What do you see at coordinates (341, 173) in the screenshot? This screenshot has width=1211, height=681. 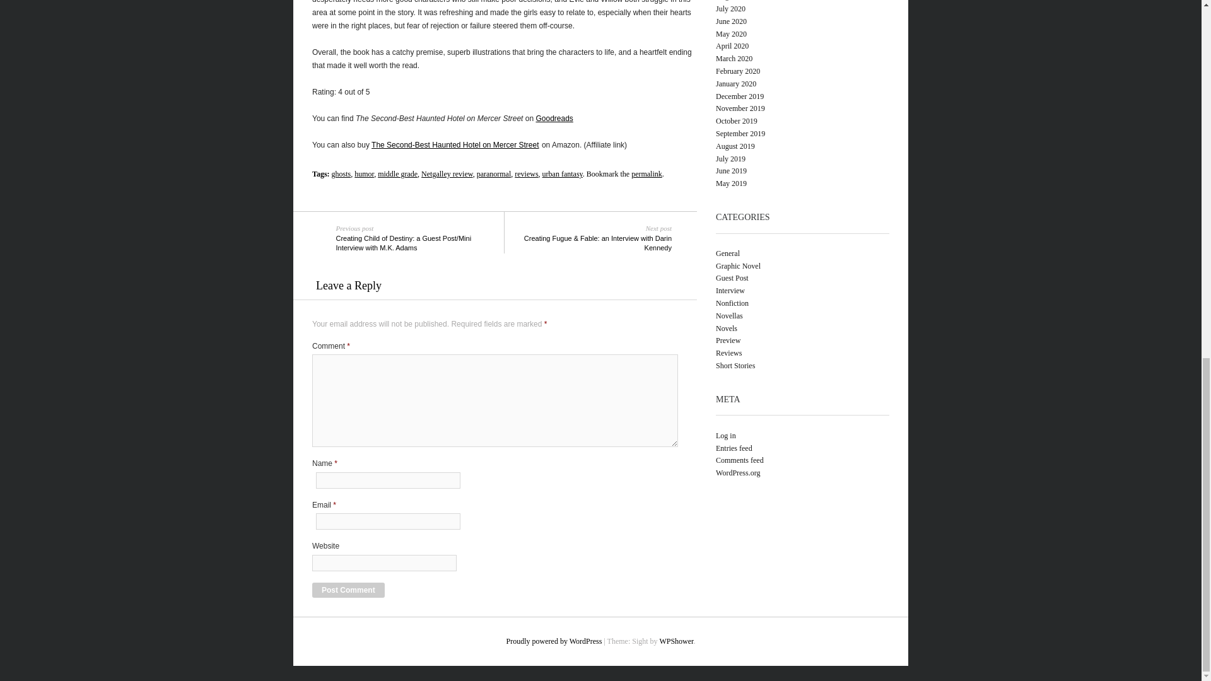 I see `ghosts` at bounding box center [341, 173].